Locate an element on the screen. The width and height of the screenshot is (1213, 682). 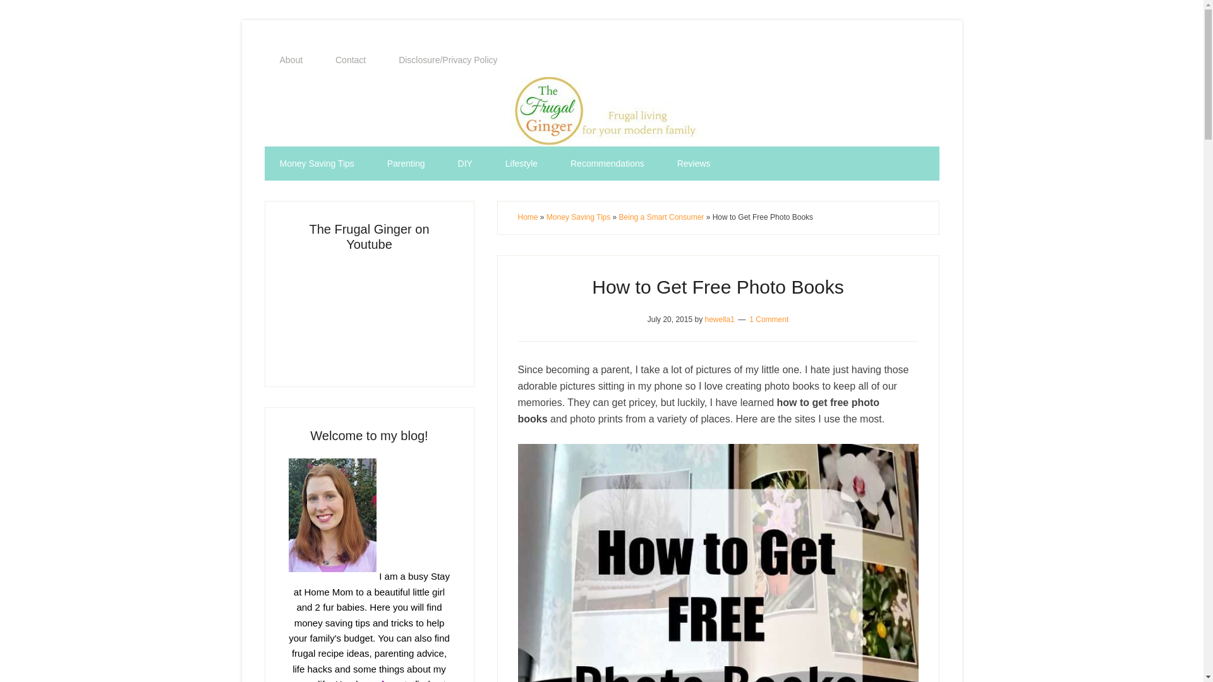
Parenting is located at coordinates (406, 164).